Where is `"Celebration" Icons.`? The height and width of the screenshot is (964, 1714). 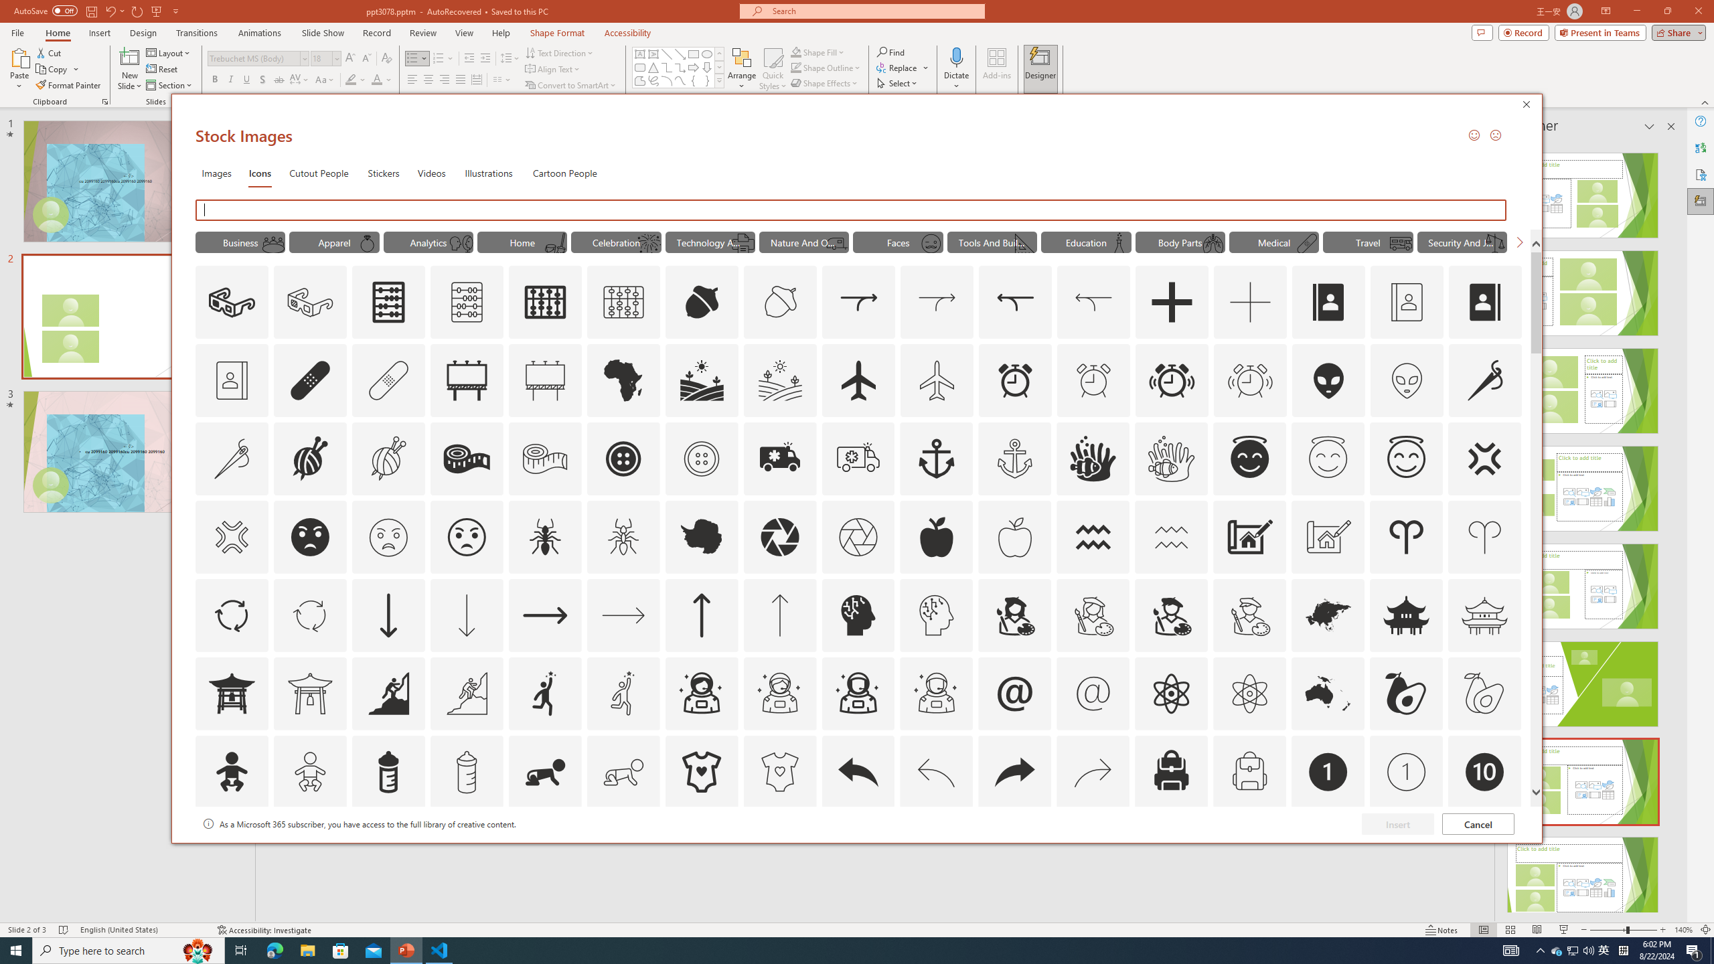 "Celebration" Icons. is located at coordinates (616, 242).